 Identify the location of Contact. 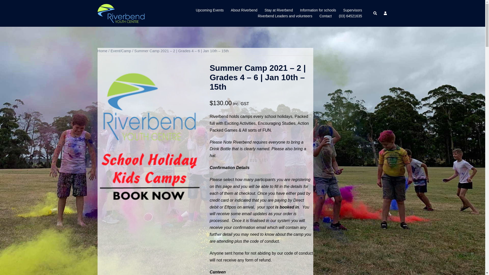
(325, 16).